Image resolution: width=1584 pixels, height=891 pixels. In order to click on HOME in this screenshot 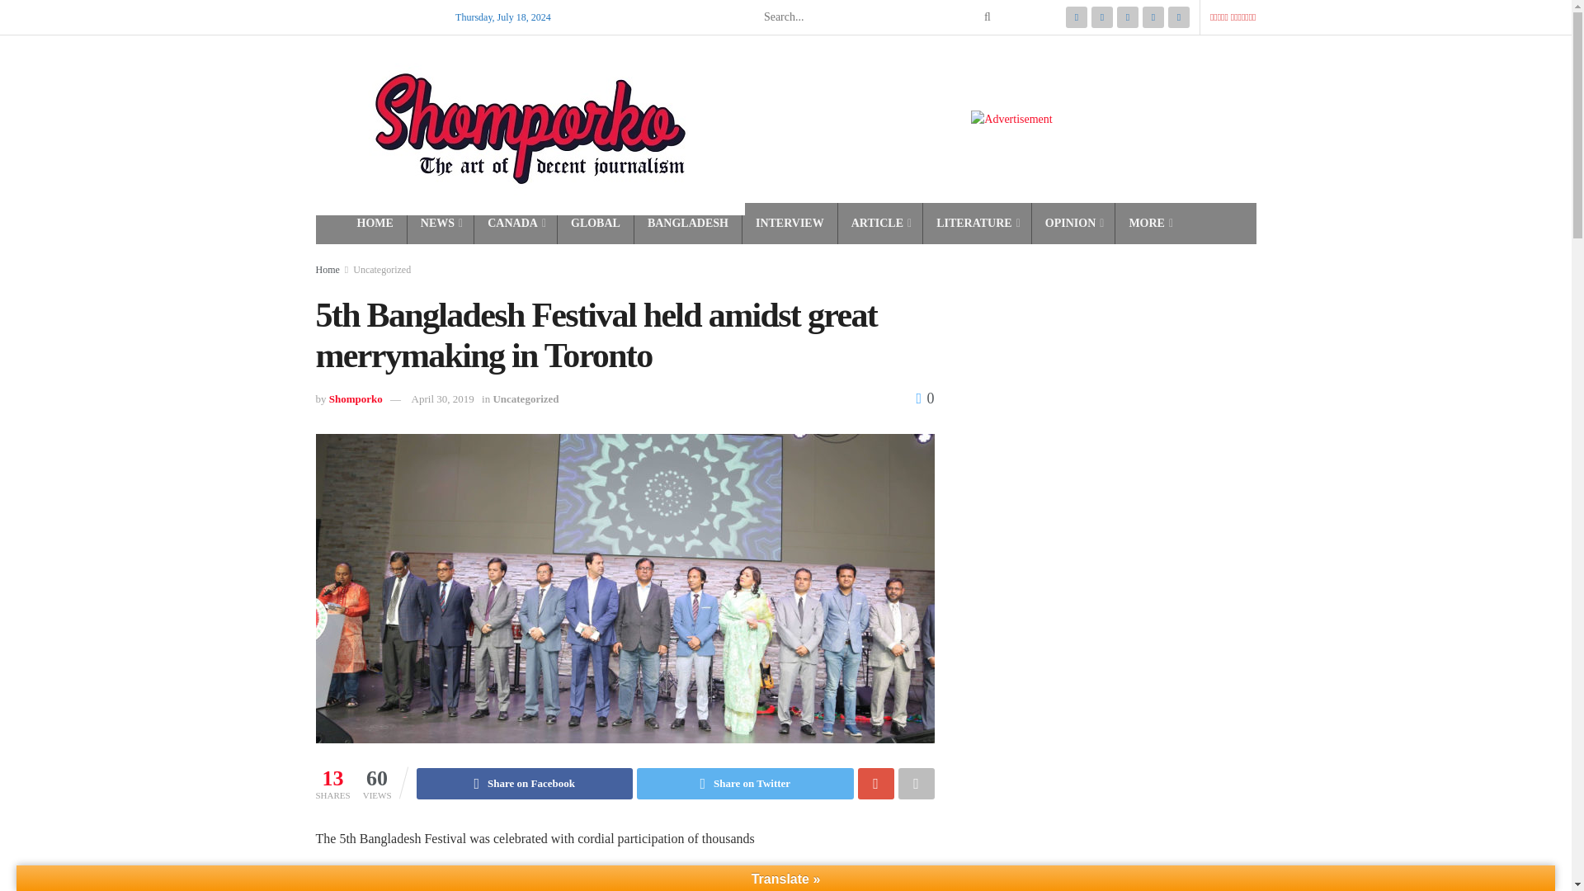, I will do `click(375, 224)`.